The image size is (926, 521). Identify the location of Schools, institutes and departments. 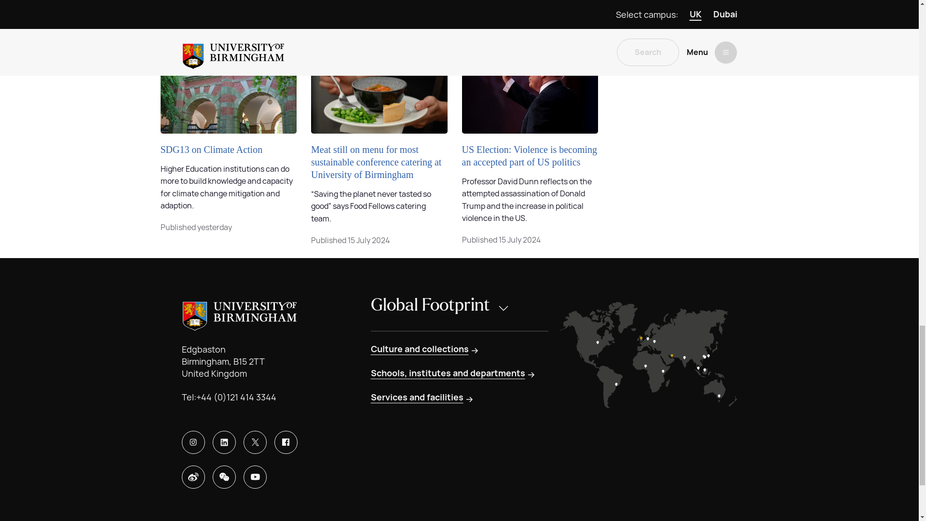
(453, 373).